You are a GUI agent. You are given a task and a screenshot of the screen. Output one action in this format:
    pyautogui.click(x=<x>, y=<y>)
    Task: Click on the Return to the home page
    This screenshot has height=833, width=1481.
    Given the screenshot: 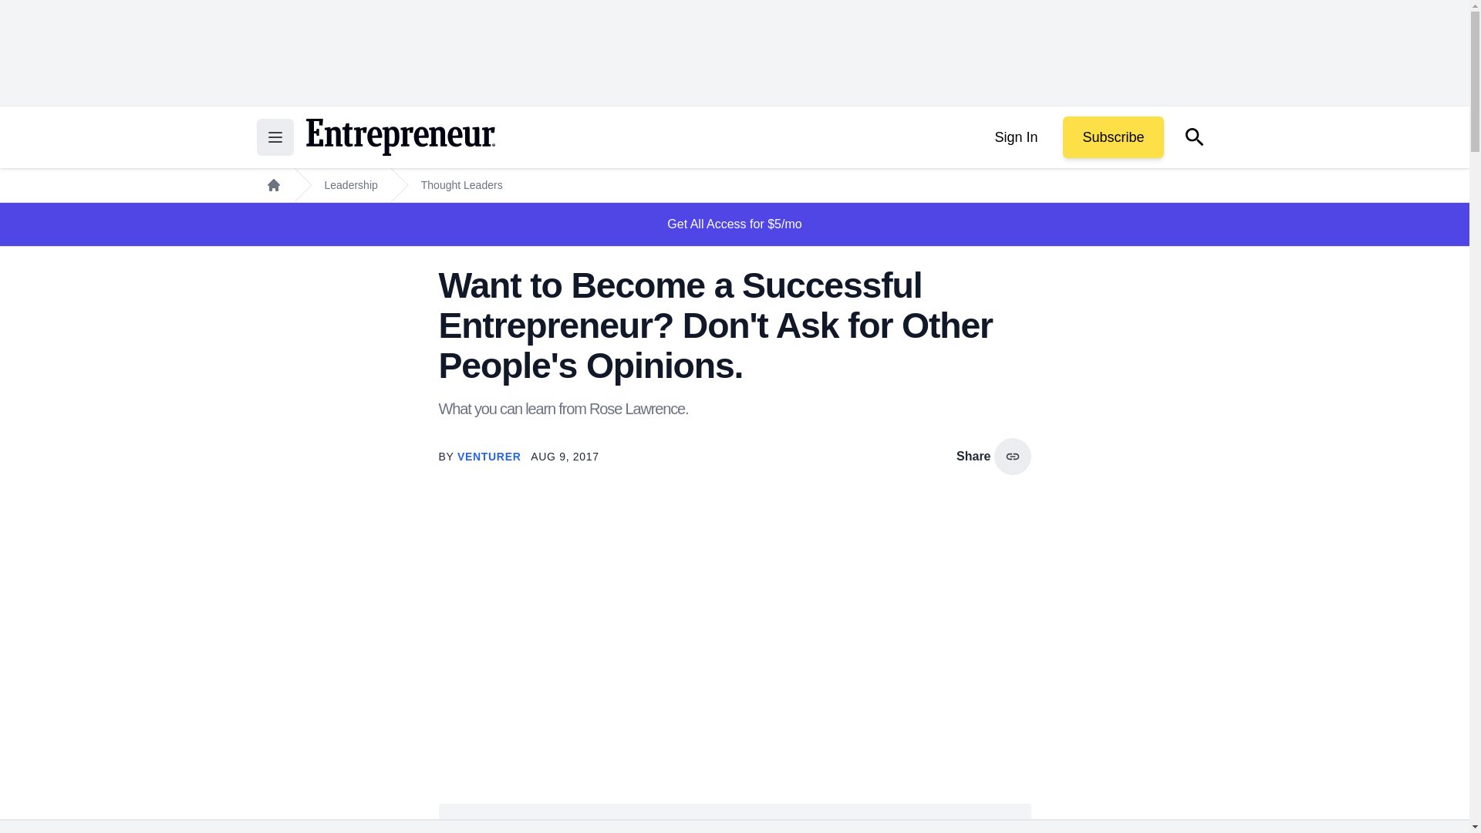 What is the action you would take?
    pyautogui.click(x=400, y=137)
    